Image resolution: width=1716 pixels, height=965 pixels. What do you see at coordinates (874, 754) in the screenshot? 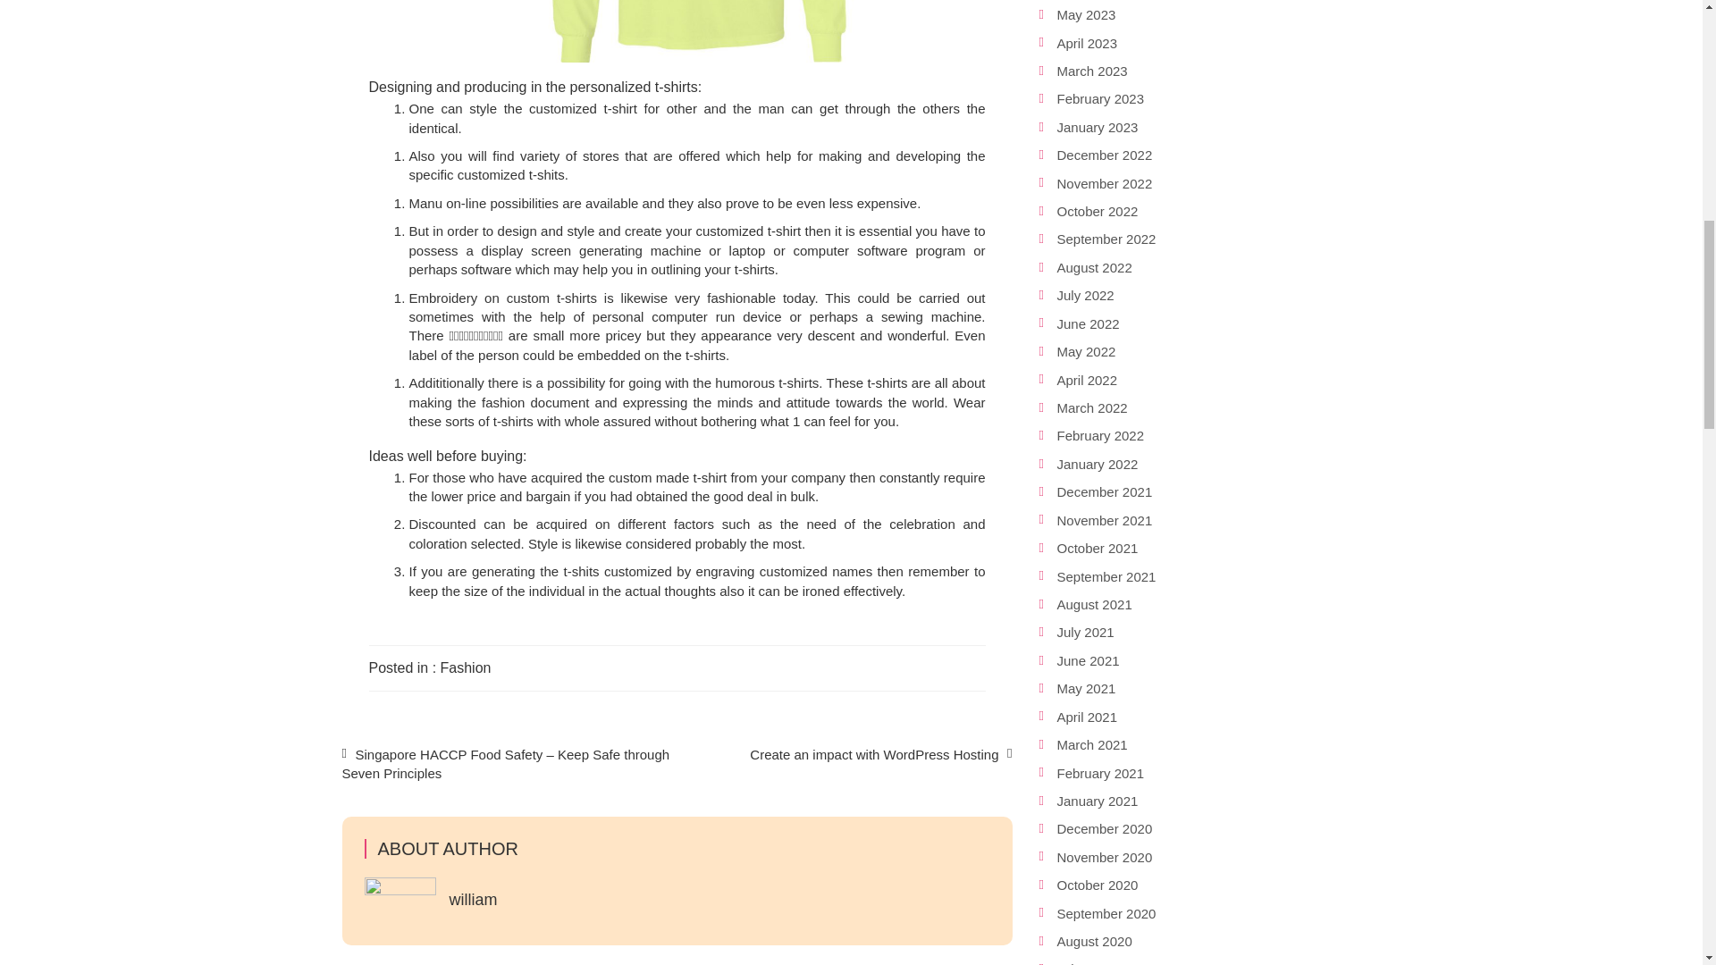
I see `Create an impact with WordPress Hosting` at bounding box center [874, 754].